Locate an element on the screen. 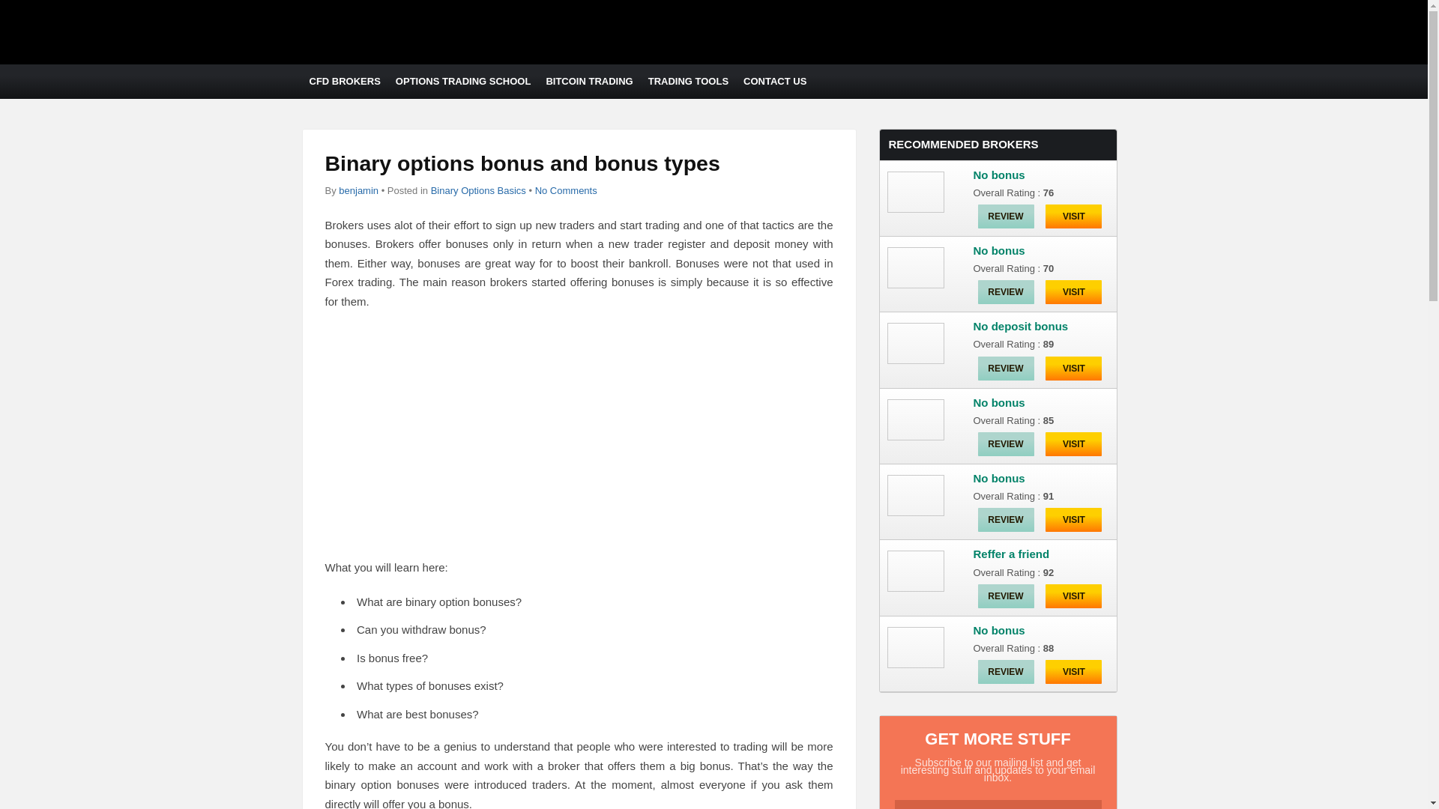 This screenshot has height=809, width=1439. REVIEW is located at coordinates (1004, 443).